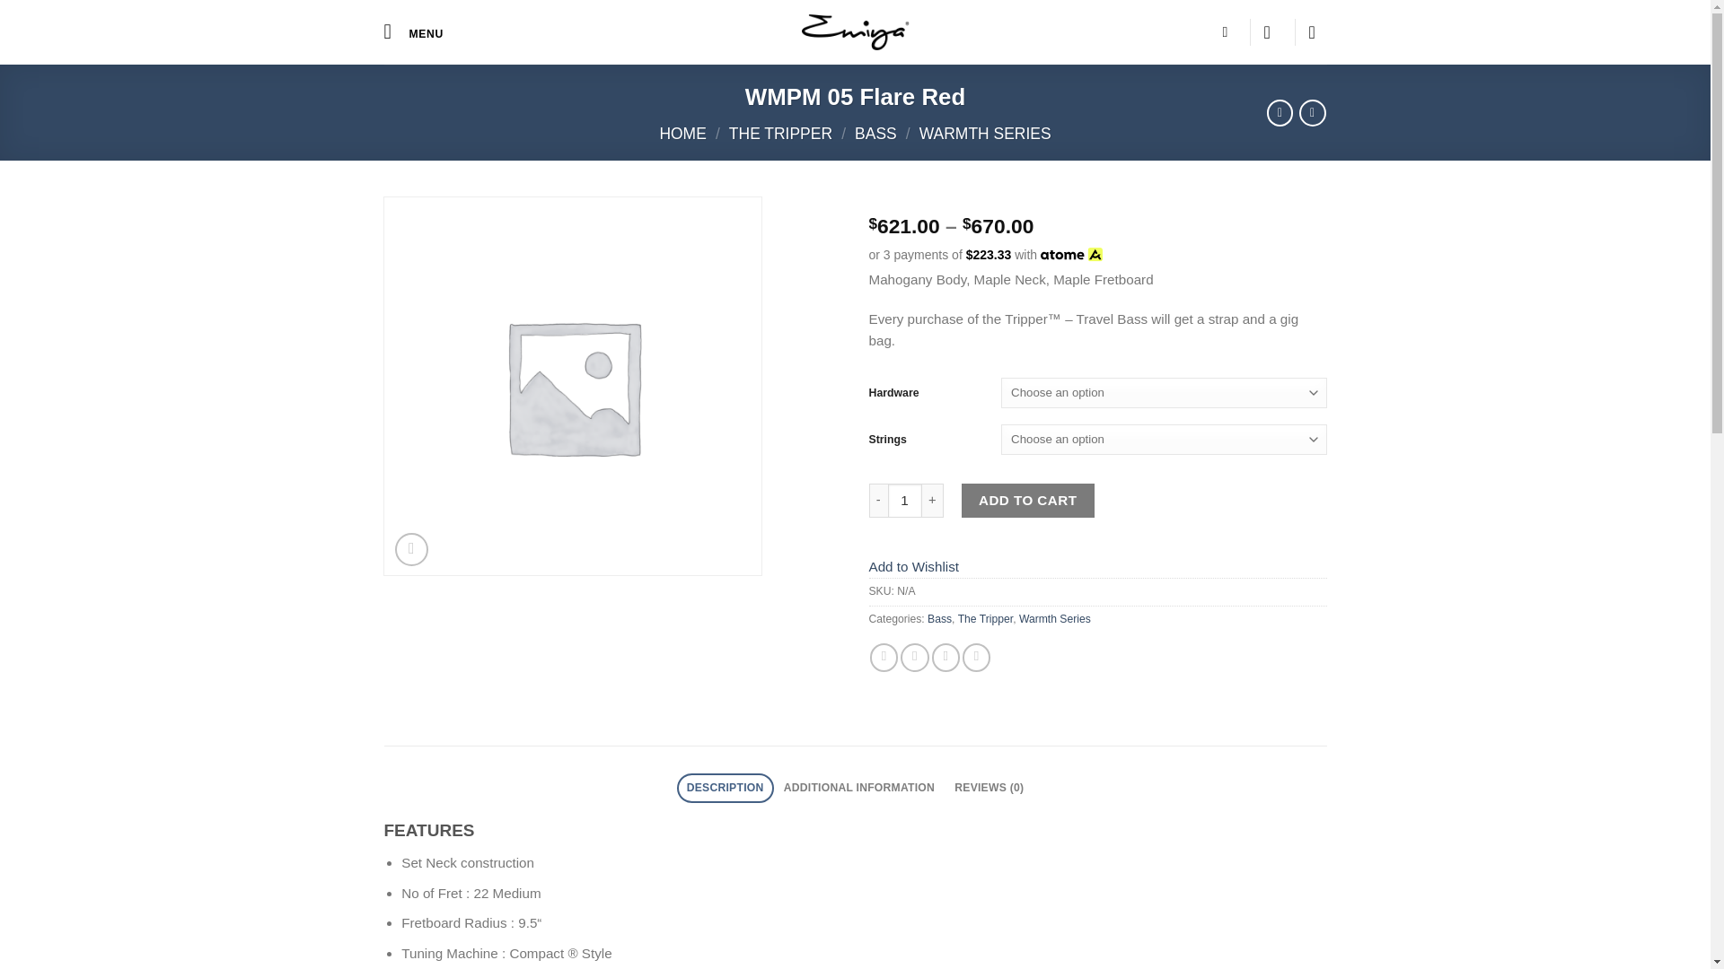 The height and width of the screenshot is (969, 1724). What do you see at coordinates (1028, 500) in the screenshot?
I see `ADD TO CART` at bounding box center [1028, 500].